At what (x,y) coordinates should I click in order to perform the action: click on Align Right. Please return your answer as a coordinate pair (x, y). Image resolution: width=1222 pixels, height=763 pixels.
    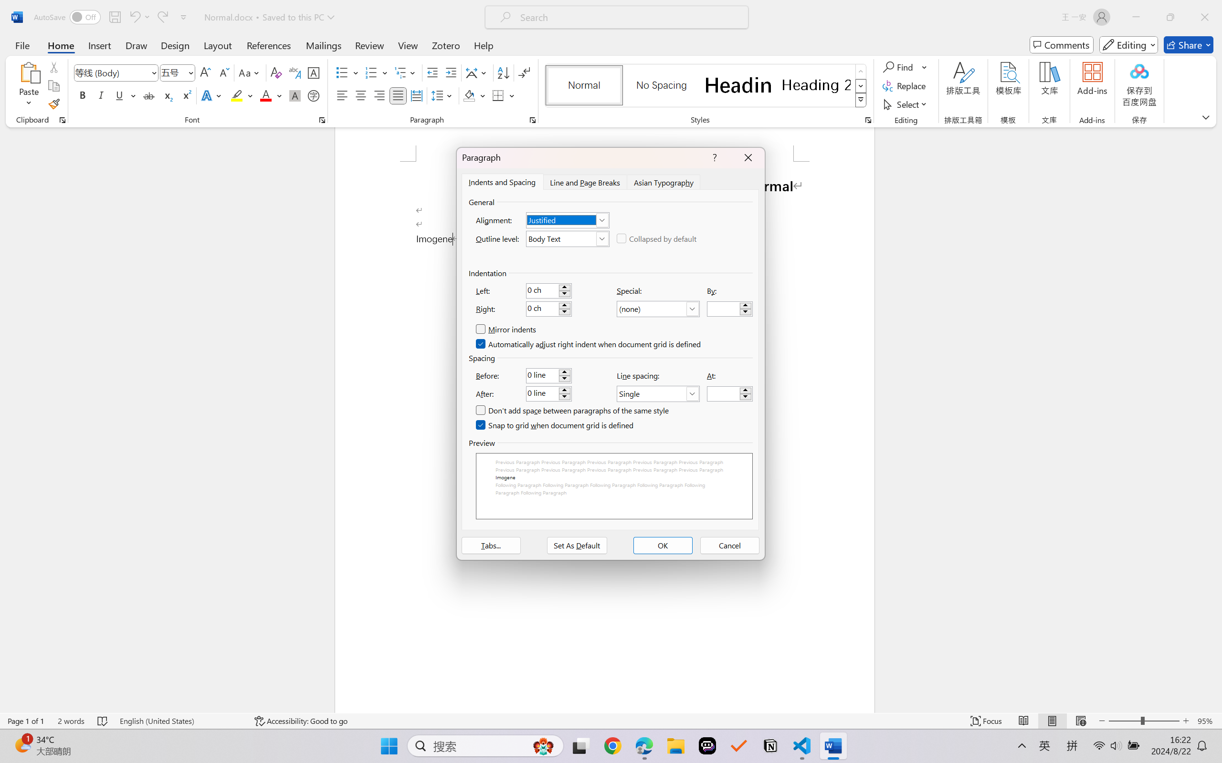
    Looking at the image, I should click on (380, 95).